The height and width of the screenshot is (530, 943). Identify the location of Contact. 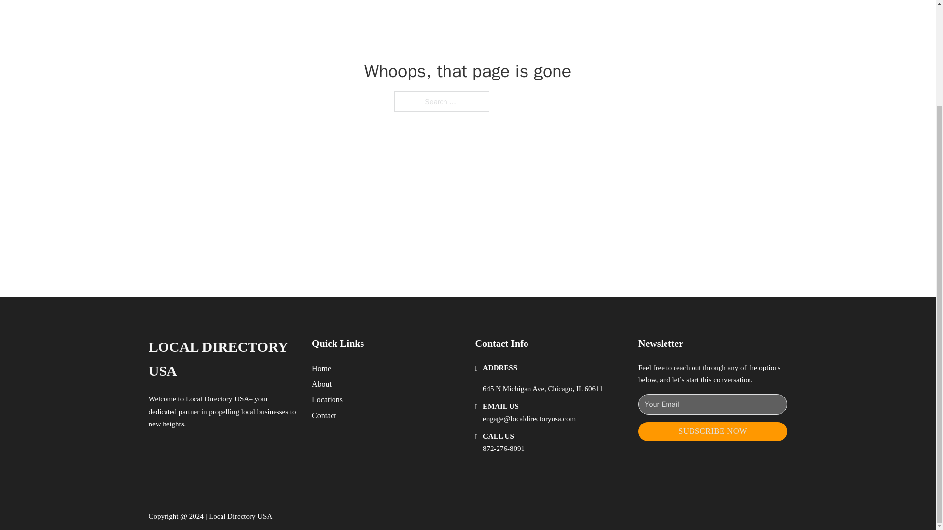
(324, 415).